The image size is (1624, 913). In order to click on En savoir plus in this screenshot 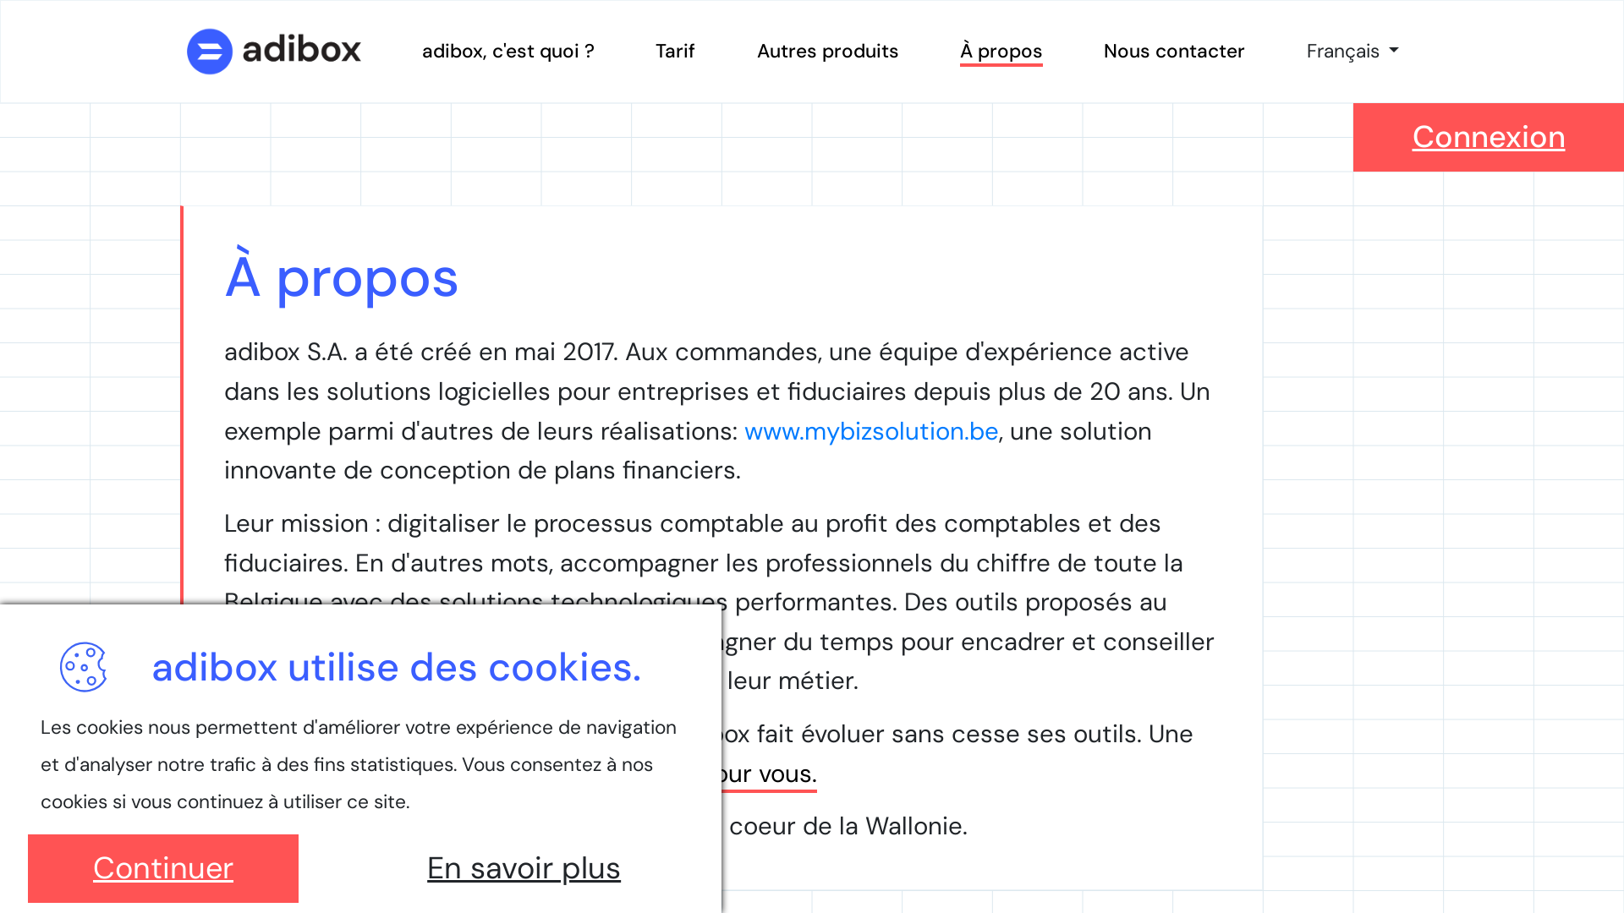, I will do `click(524, 869)`.